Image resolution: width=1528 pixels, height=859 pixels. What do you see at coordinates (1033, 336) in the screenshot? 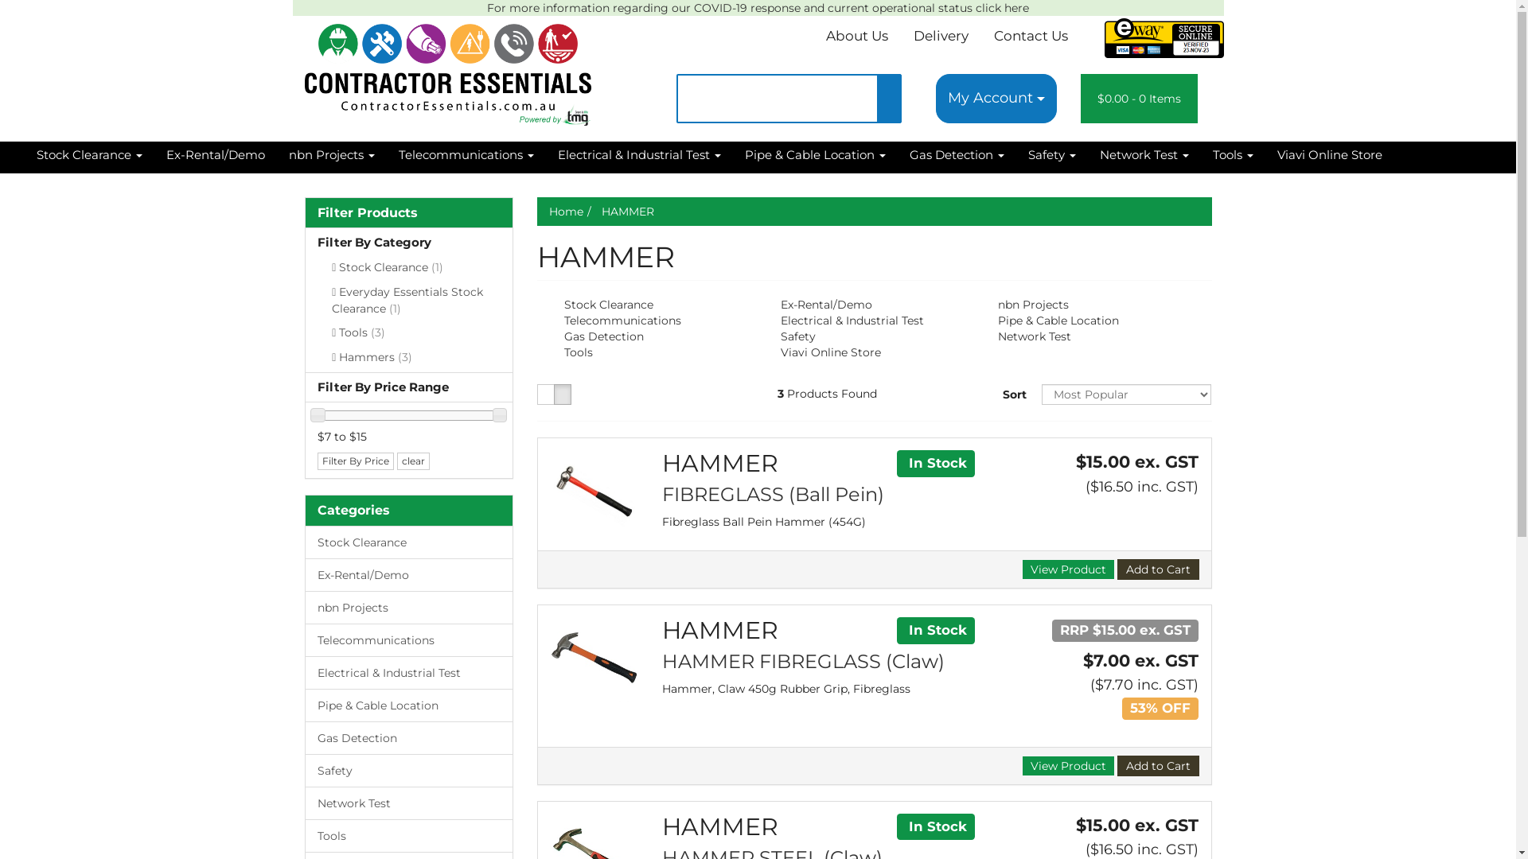
I see `Network Test` at bounding box center [1033, 336].